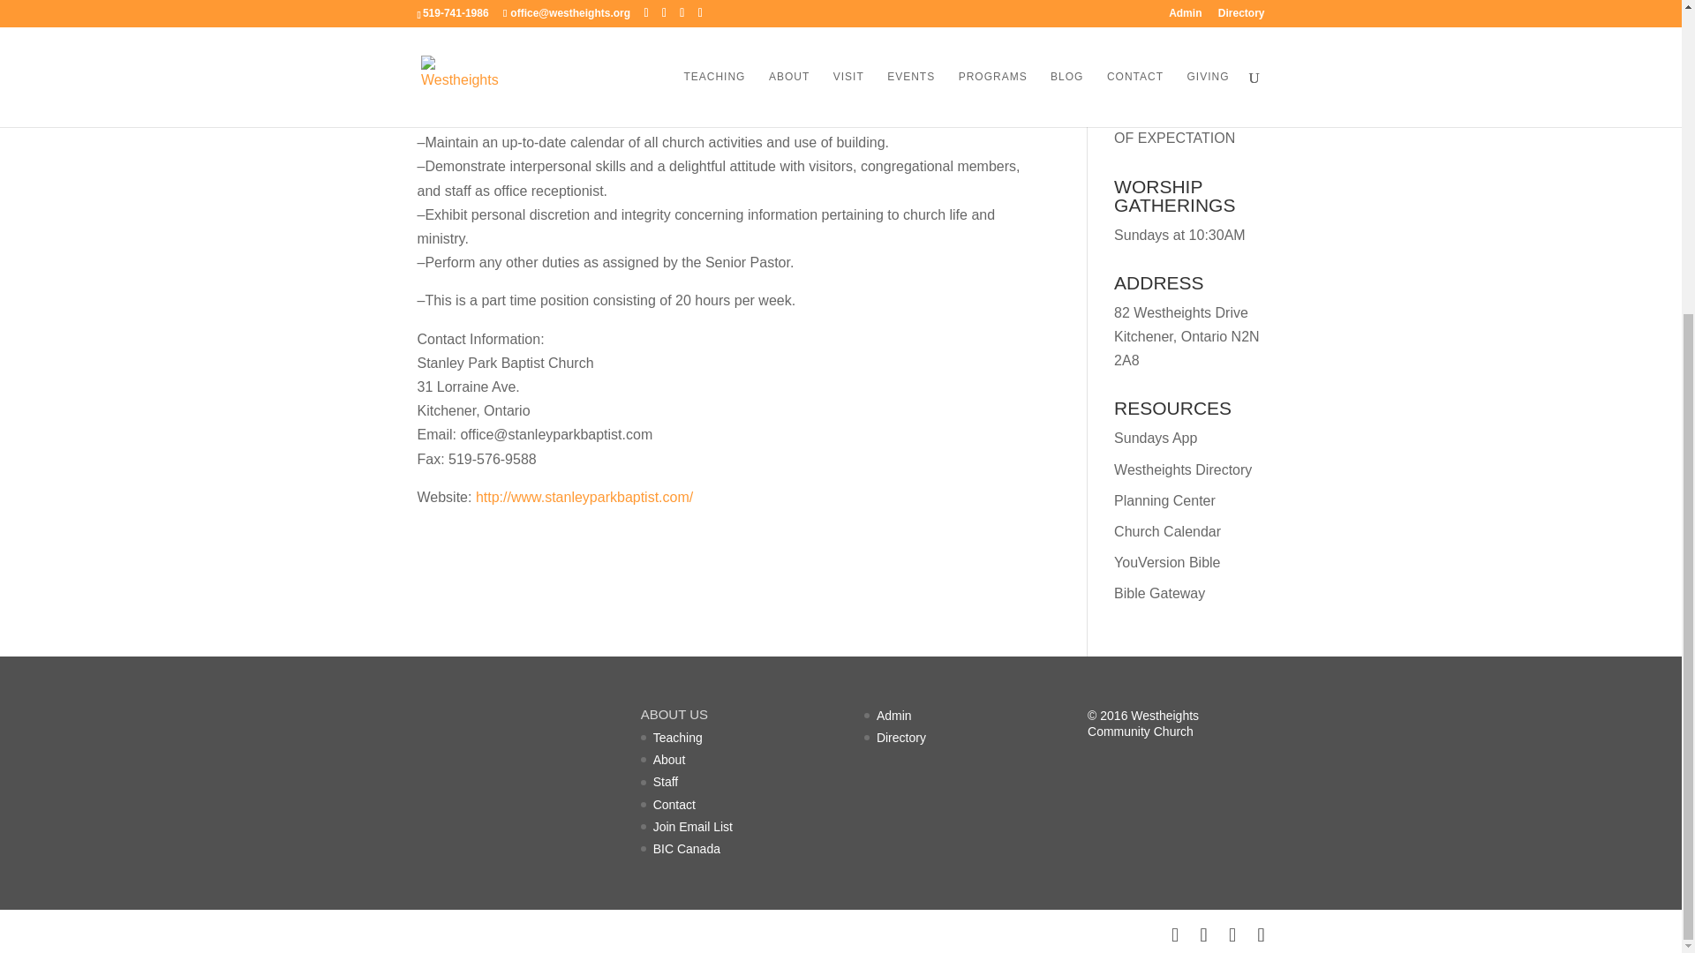 The width and height of the screenshot is (1695, 953). Describe the element at coordinates (1180, 34) in the screenshot. I see `MEETING GOD IN CRISIS: THE CRISIS OF LOSS` at that location.